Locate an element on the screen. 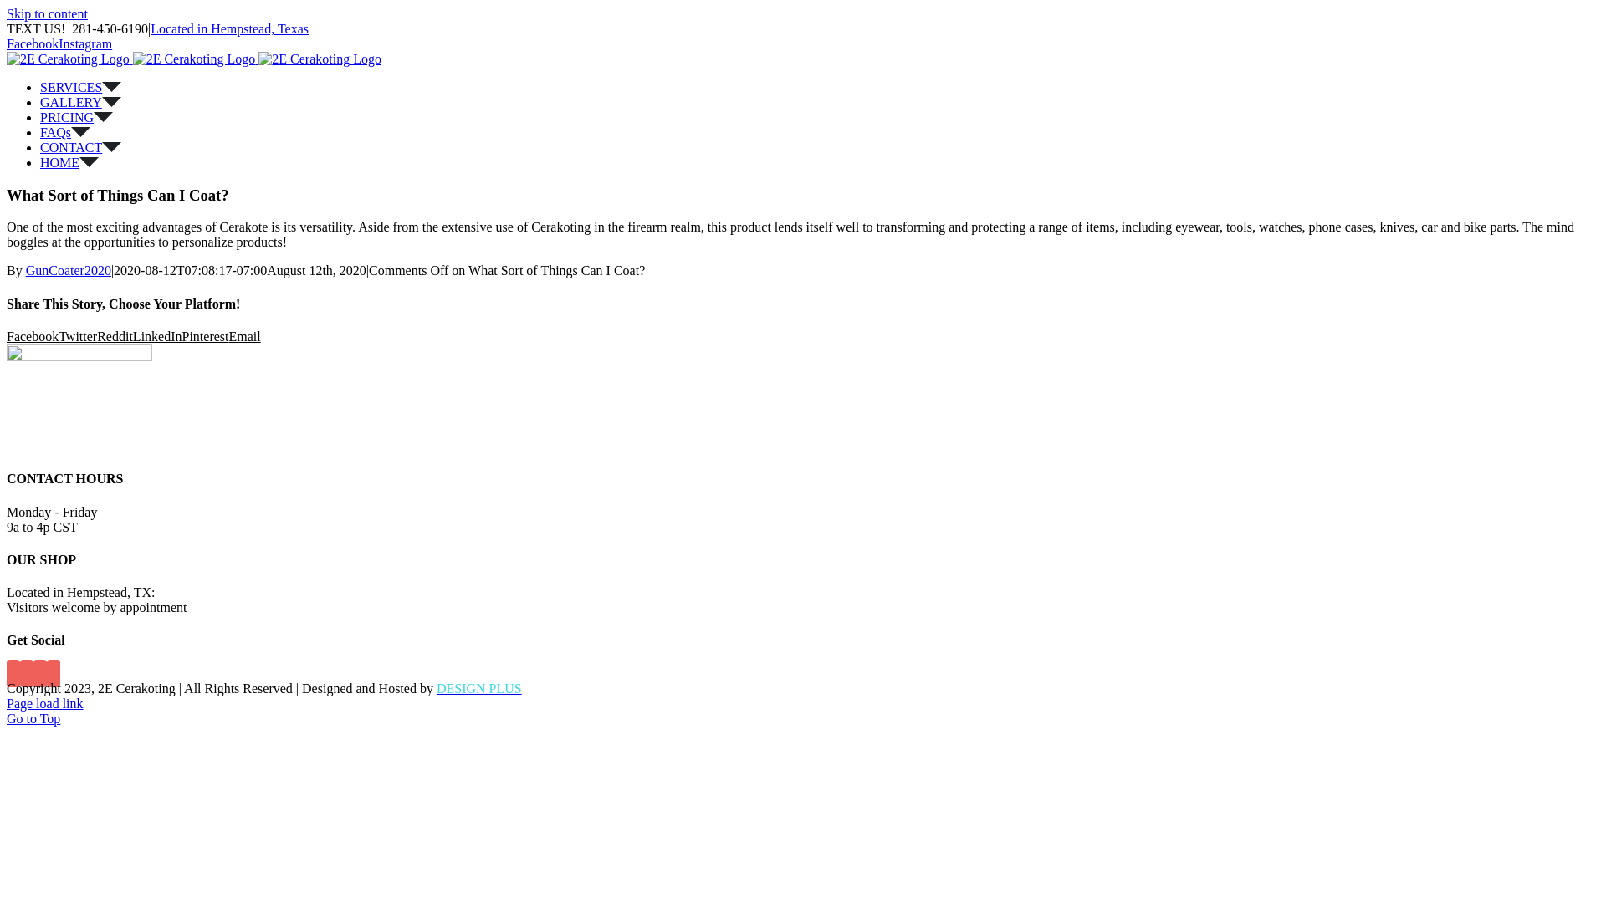 This screenshot has width=1606, height=903. PRICING is located at coordinates (77, 117).